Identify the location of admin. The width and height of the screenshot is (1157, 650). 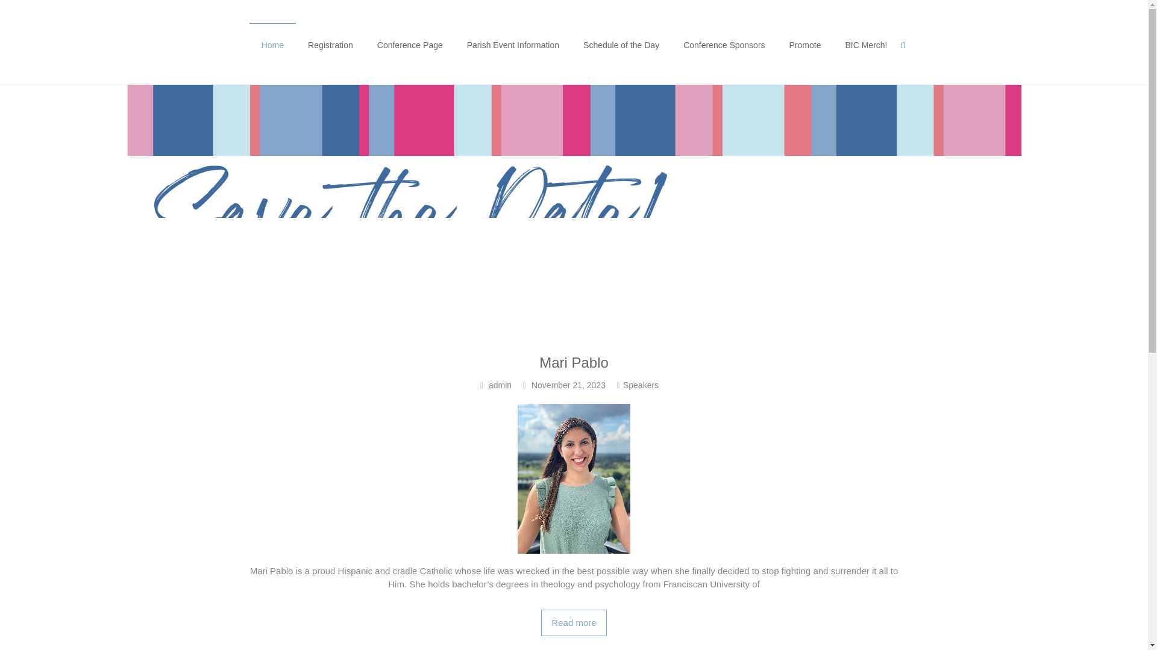
(500, 385).